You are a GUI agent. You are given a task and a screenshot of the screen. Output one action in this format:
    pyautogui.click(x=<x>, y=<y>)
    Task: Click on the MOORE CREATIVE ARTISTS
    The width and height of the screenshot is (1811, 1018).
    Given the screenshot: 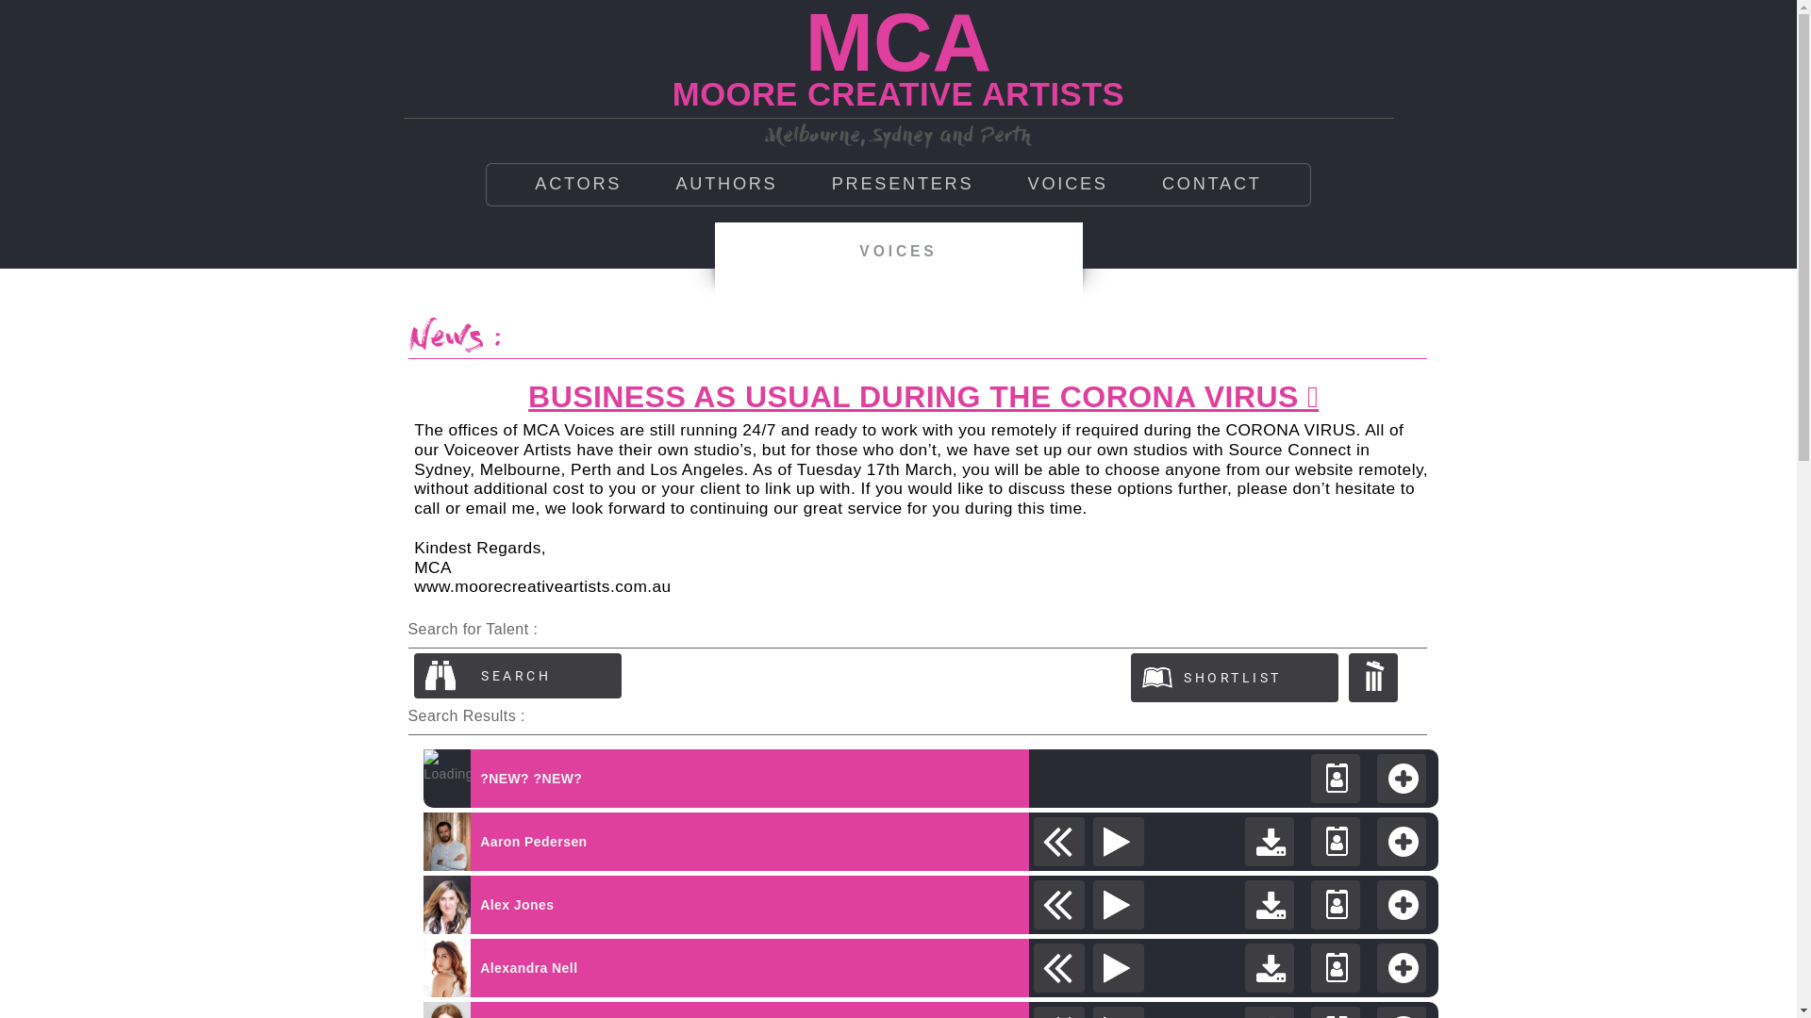 What is the action you would take?
    pyautogui.click(x=898, y=92)
    